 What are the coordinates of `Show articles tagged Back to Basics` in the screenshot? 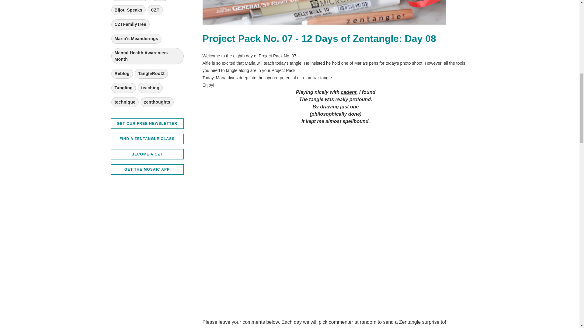 It's located at (130, 1).